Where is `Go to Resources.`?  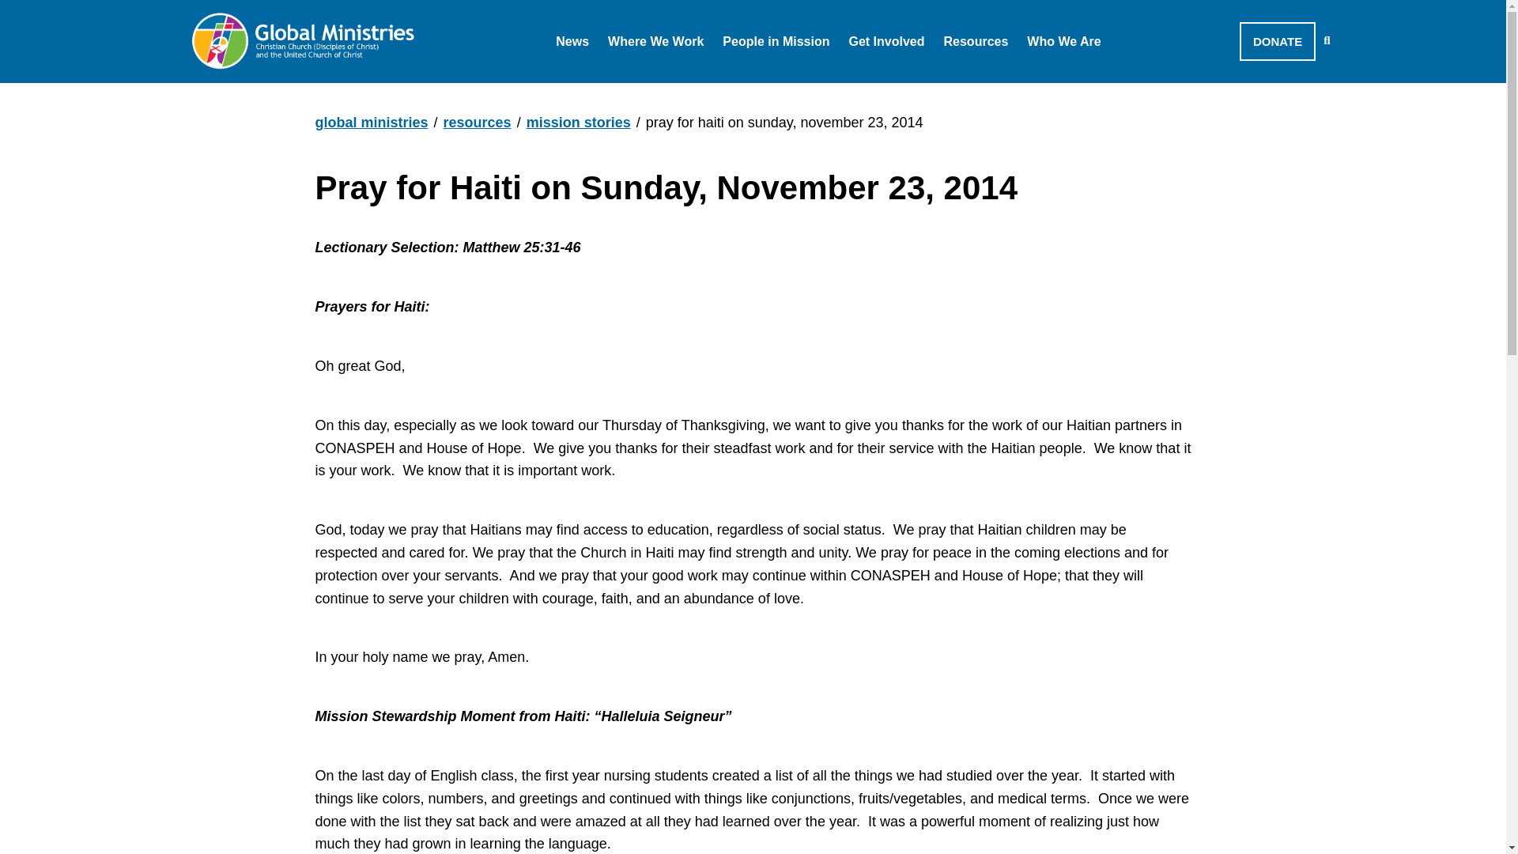
Go to Resources. is located at coordinates (478, 122).